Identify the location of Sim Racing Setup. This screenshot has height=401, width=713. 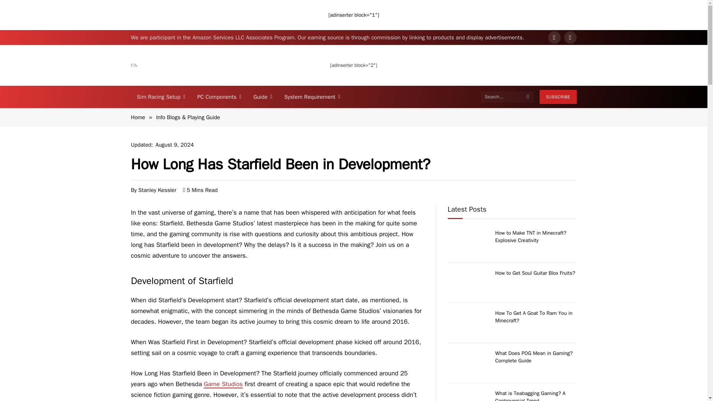
(160, 97).